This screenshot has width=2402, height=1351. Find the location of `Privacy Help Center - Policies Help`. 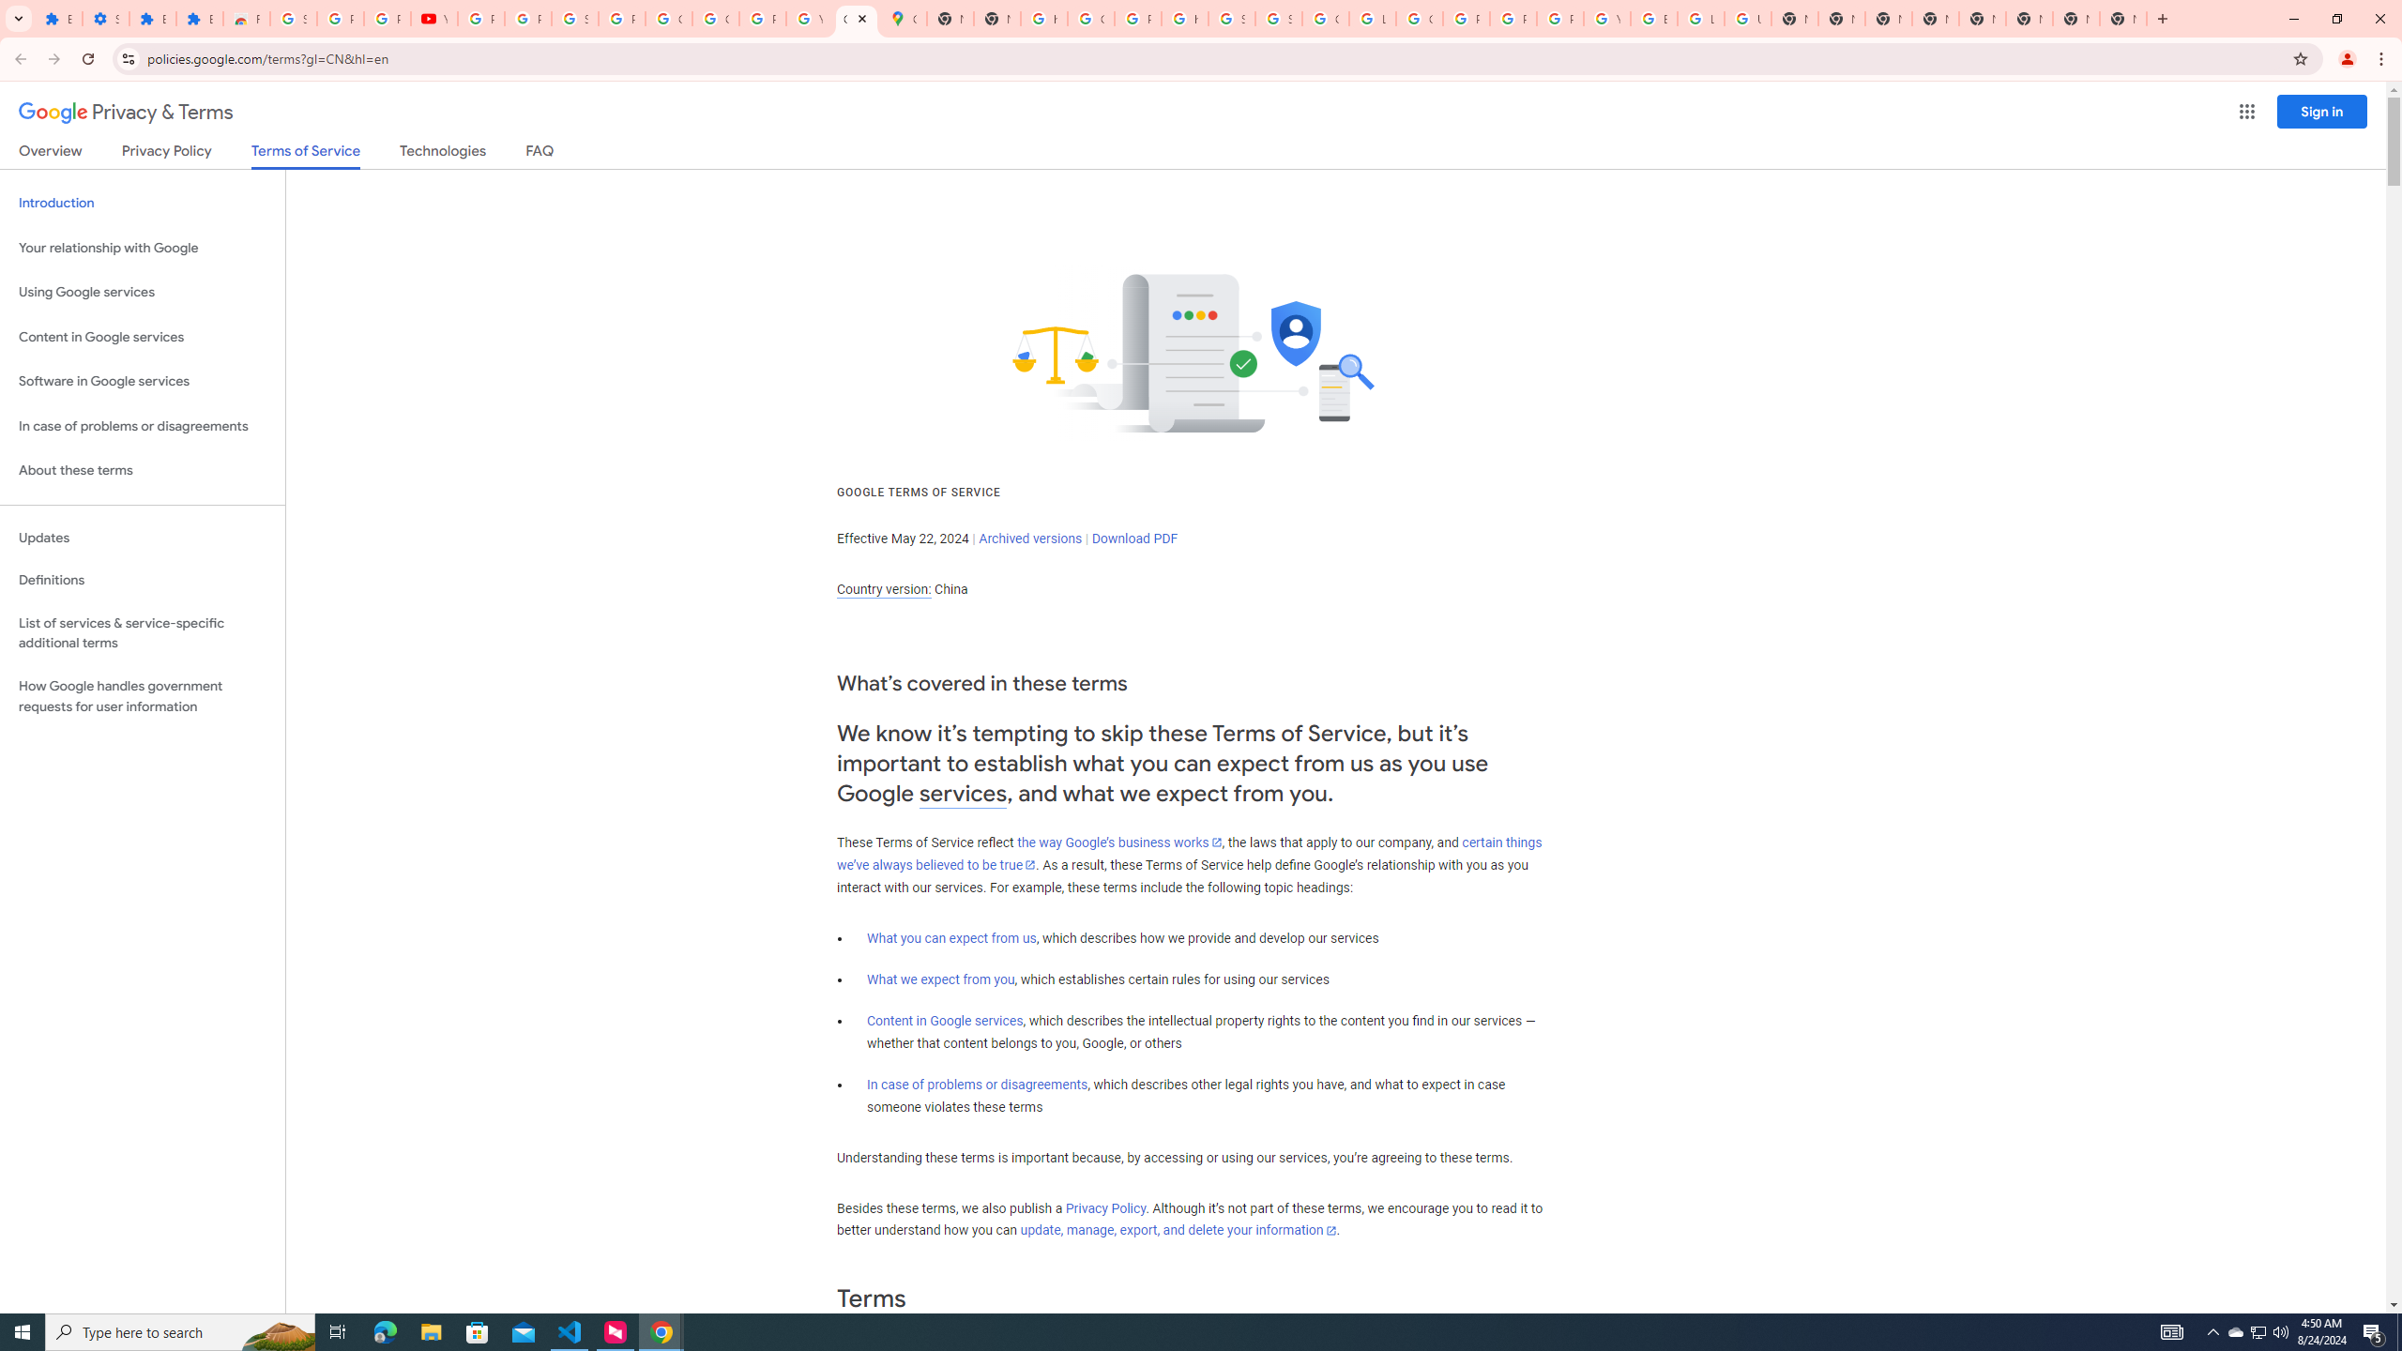

Privacy Help Center - Policies Help is located at coordinates (1466, 19).